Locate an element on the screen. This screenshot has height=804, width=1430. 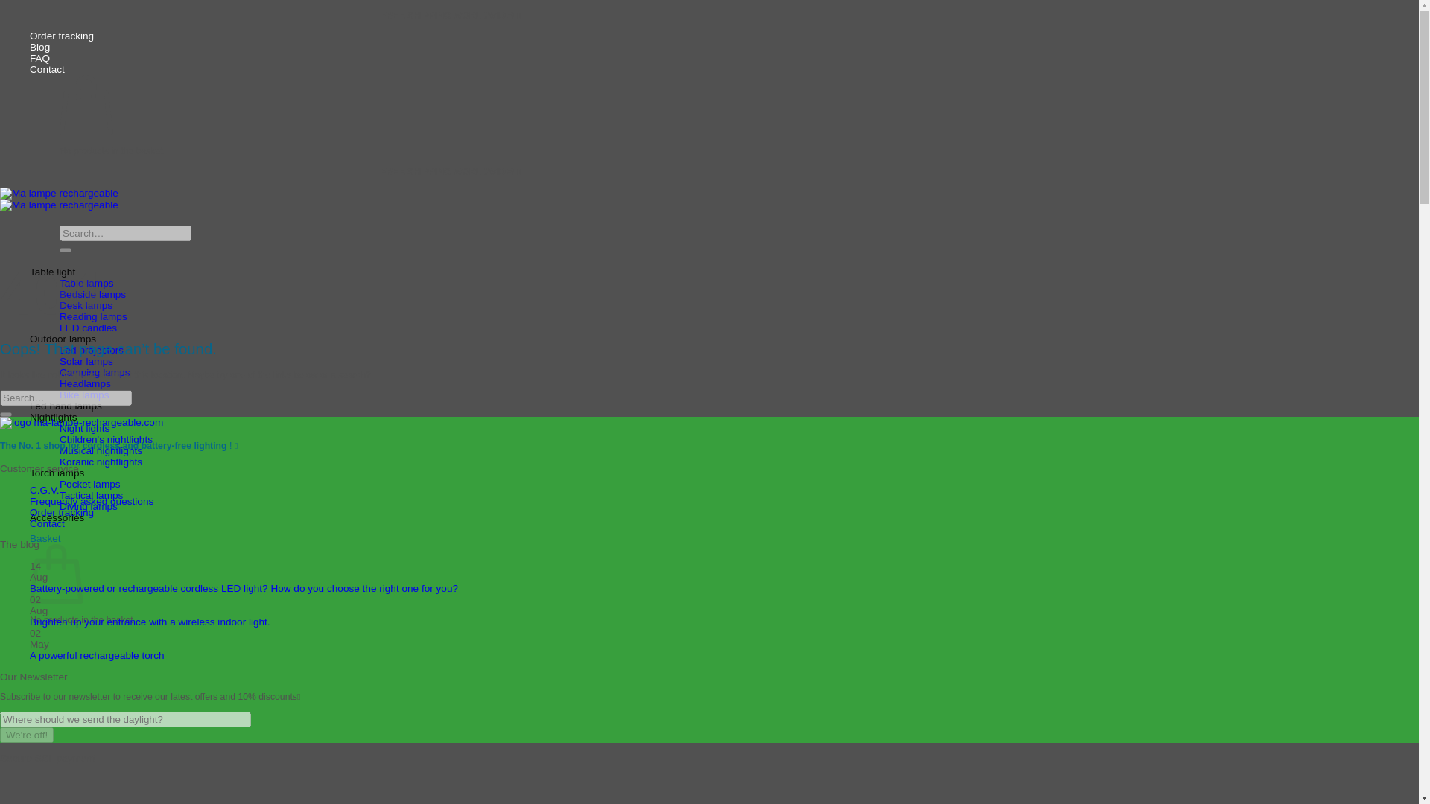
We're off! is located at coordinates (27, 735).